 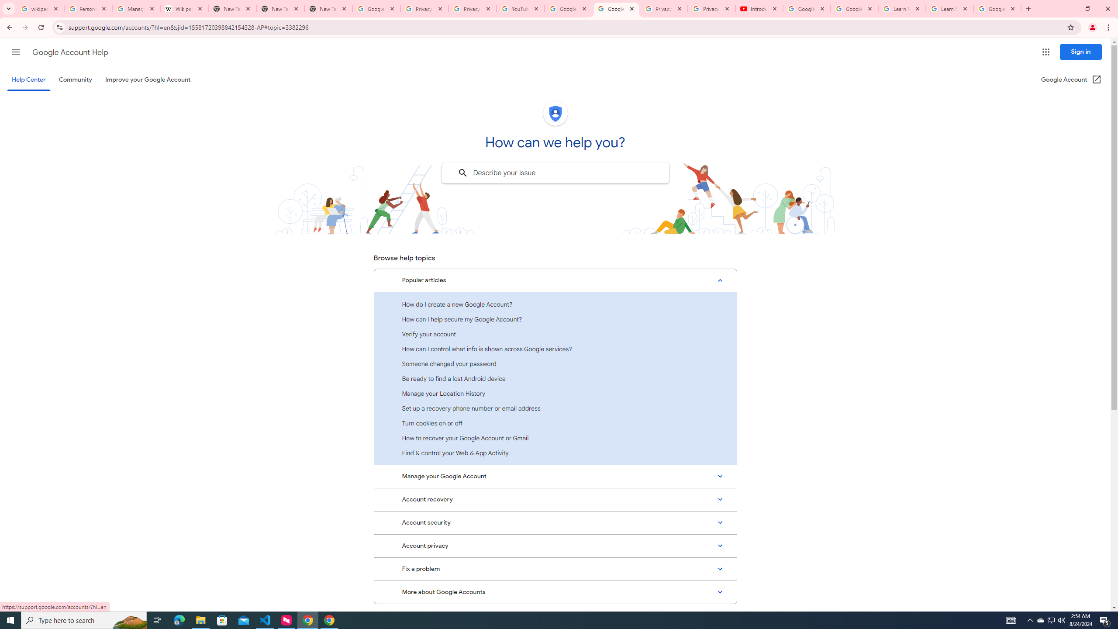 I want to click on Google Account (Open in a new window), so click(x=1072, y=79).